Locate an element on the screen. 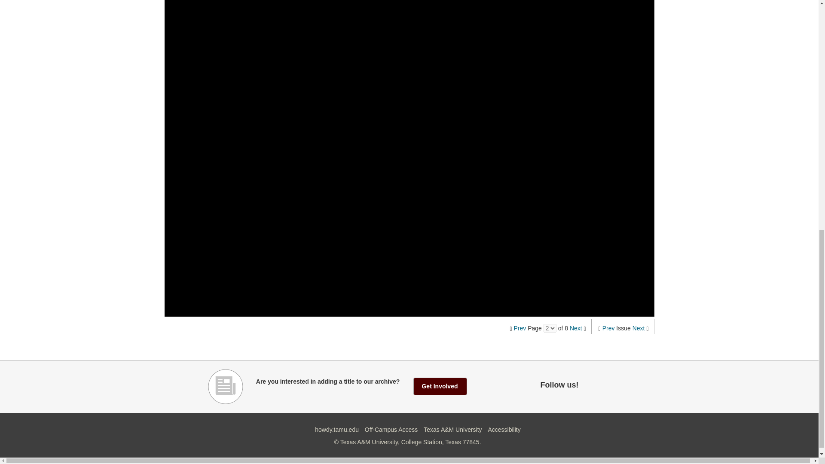 This screenshot has height=464, width=825. Next is located at coordinates (576, 328).